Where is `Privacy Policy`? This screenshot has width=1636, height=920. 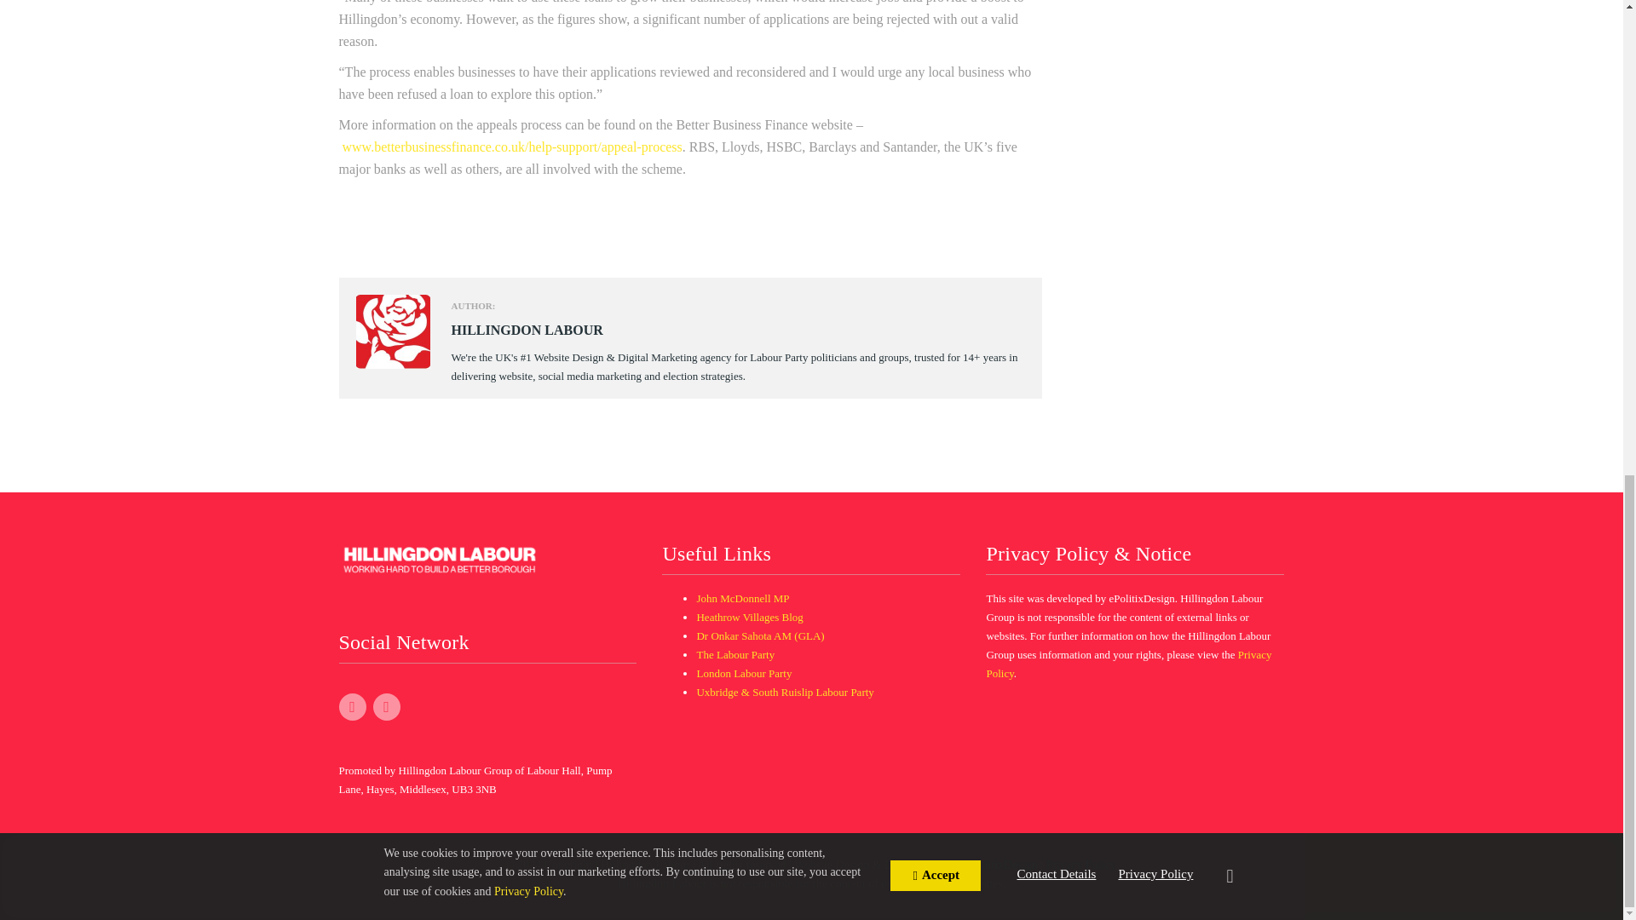
Privacy Policy is located at coordinates (1080, 864).